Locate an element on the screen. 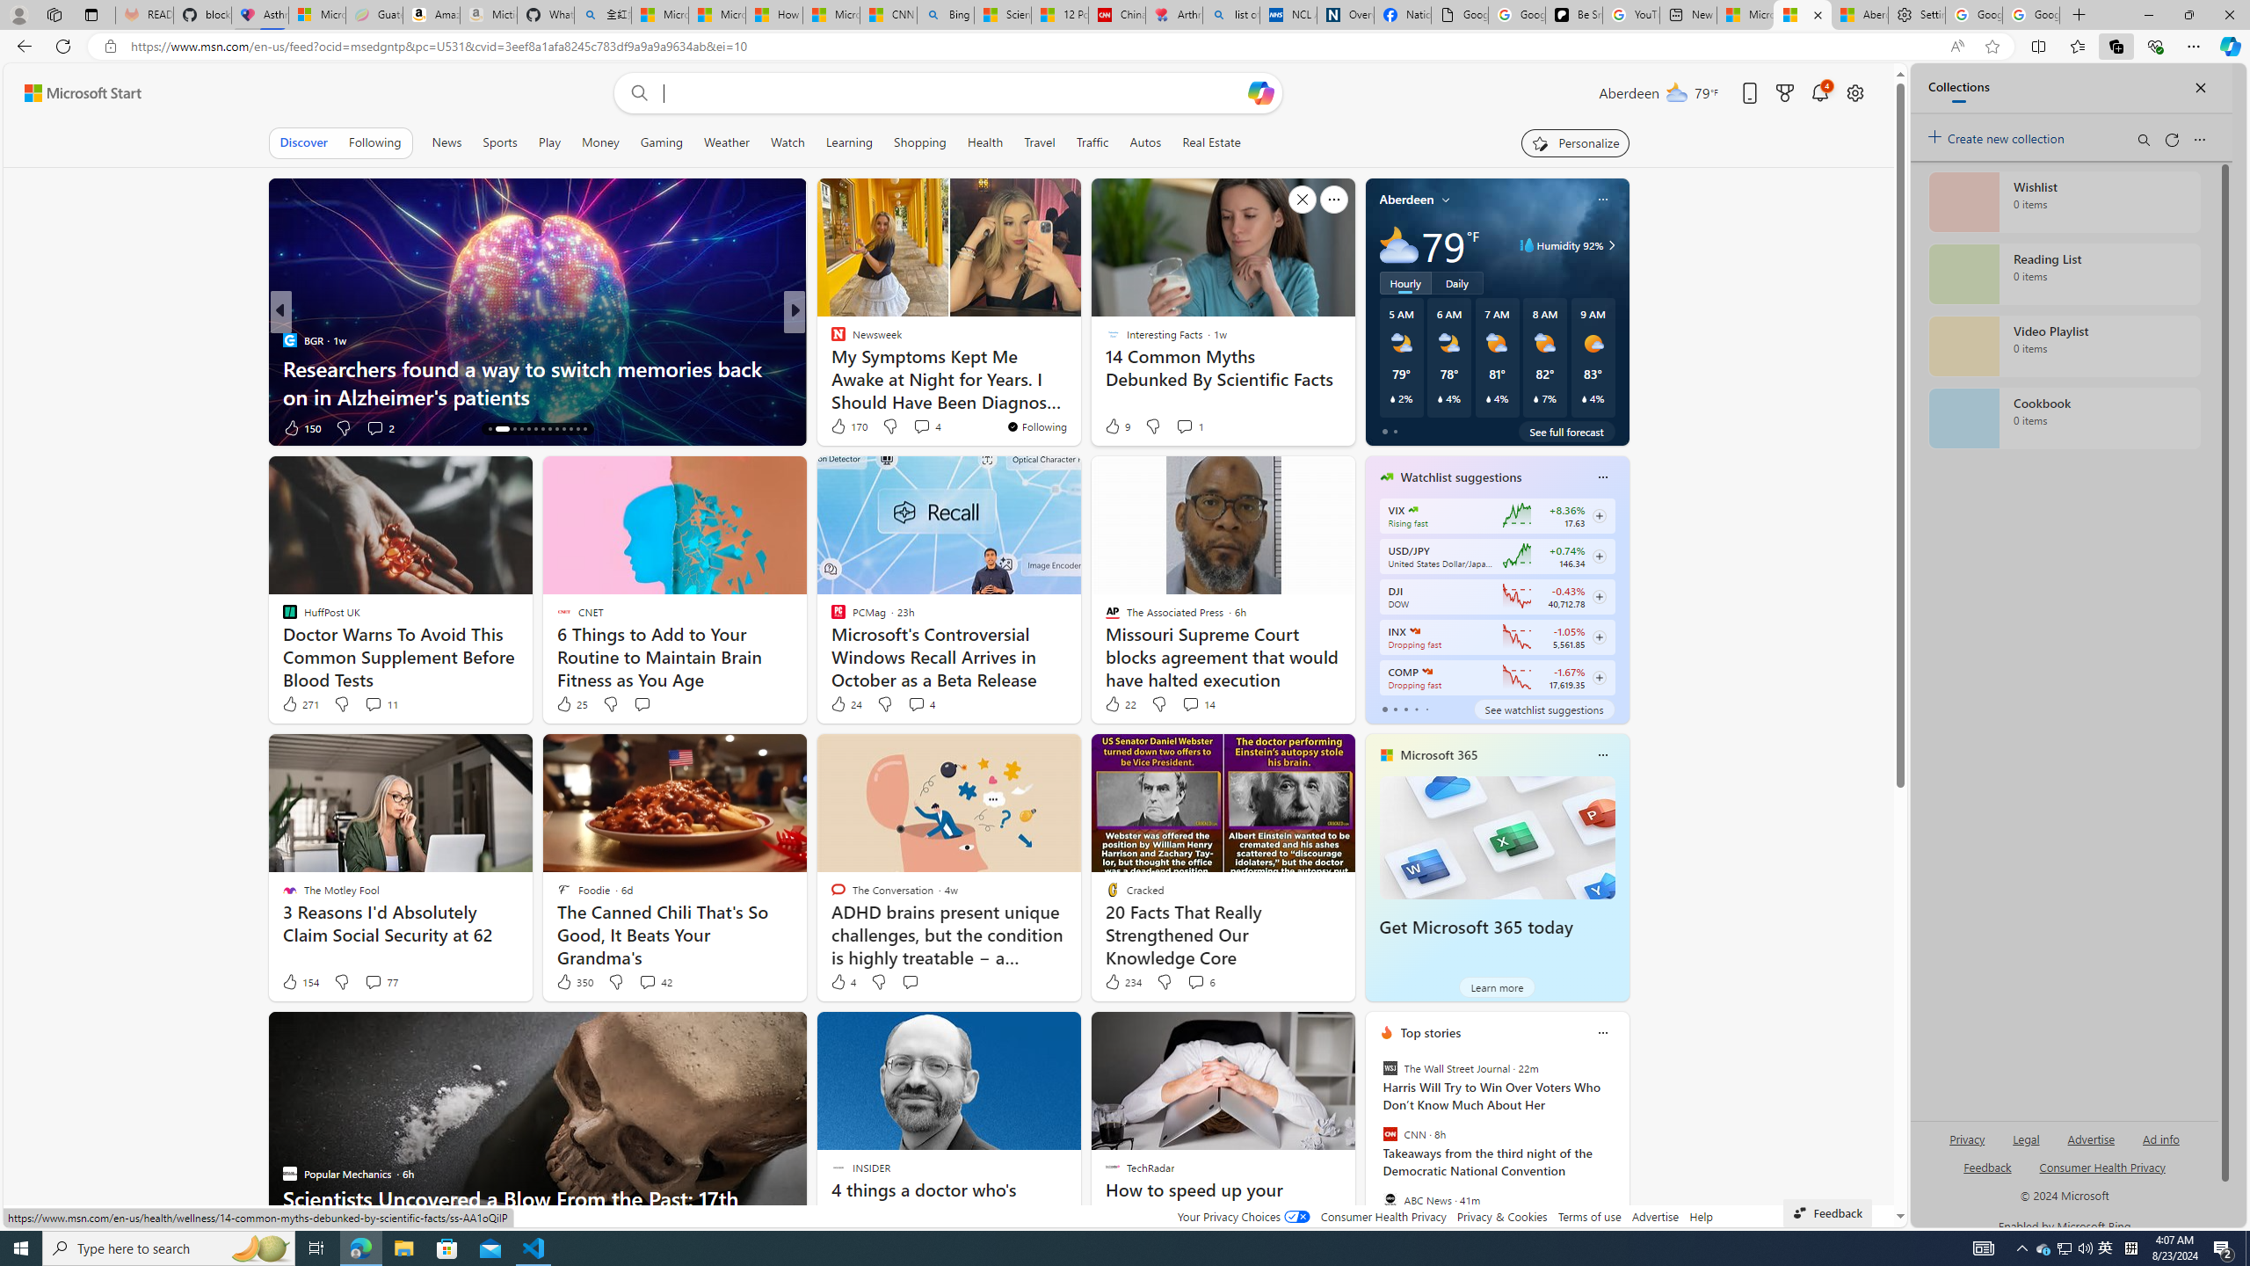  View comments 231 Comment is located at coordinates (919, 427).